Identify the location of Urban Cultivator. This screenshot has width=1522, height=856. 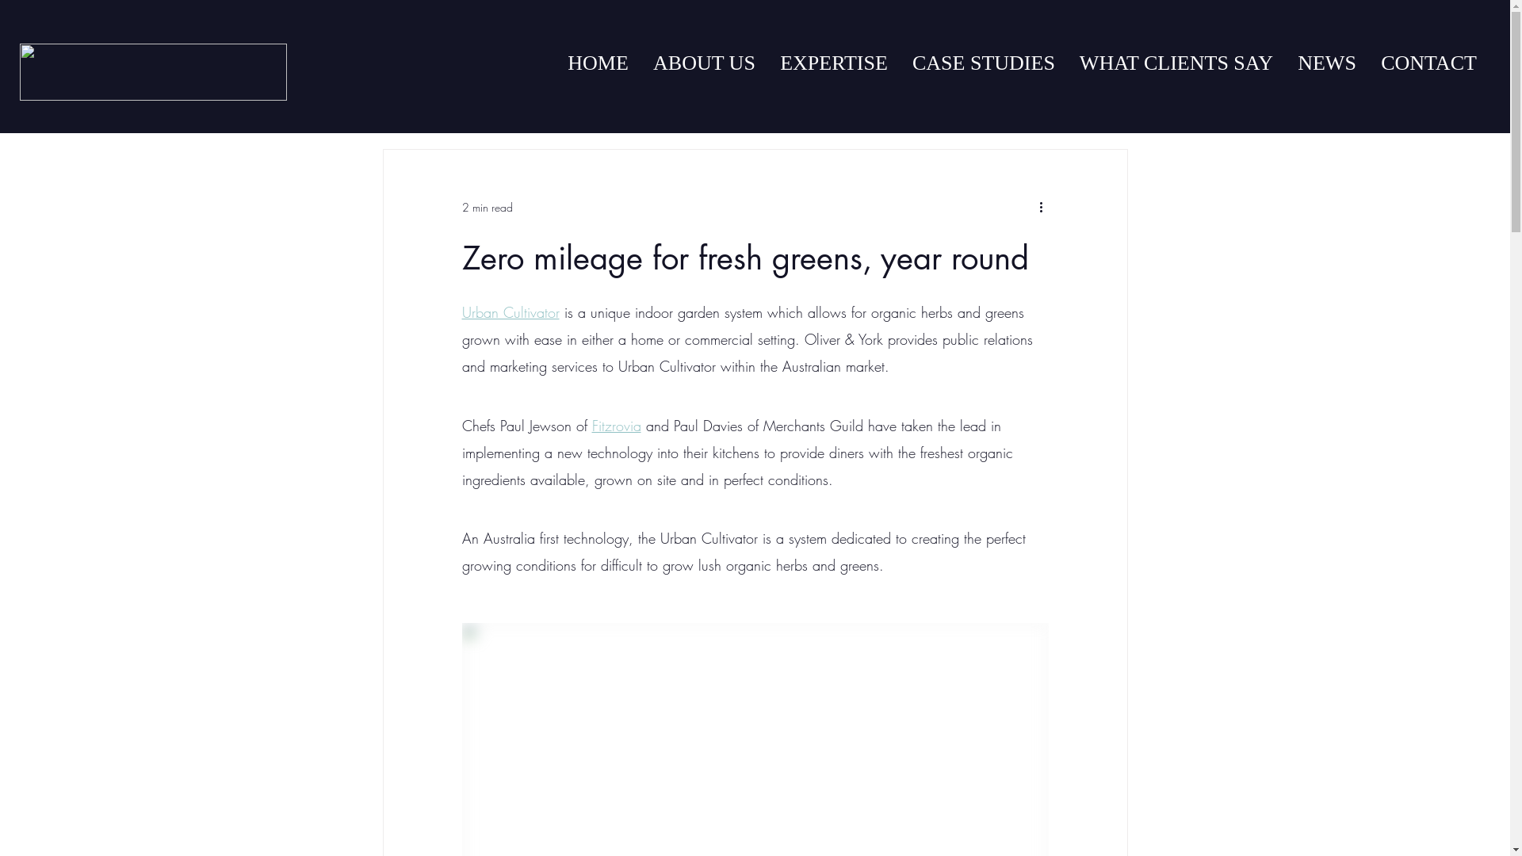
(511, 312).